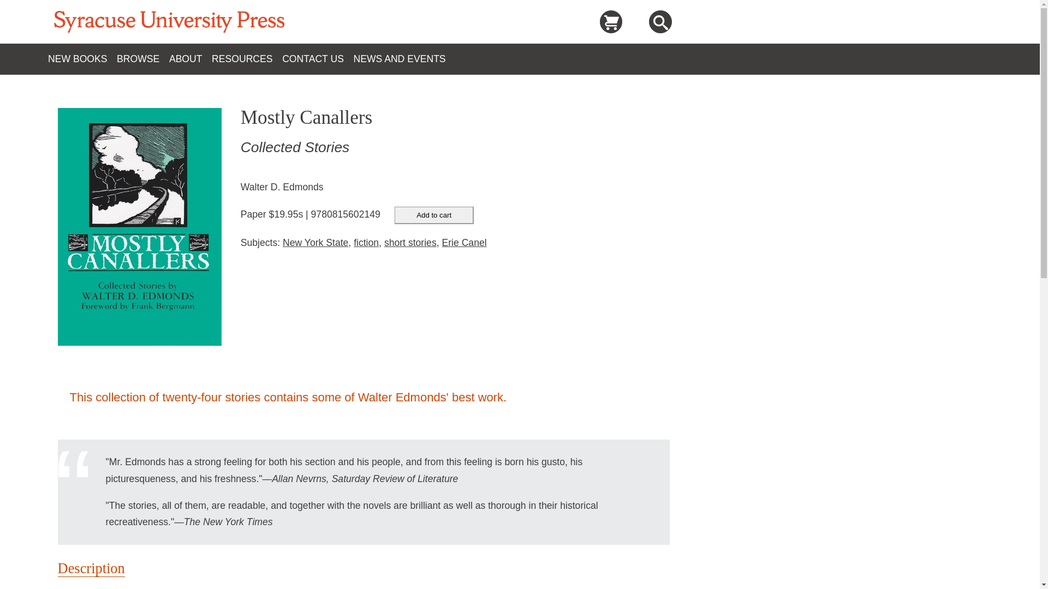 This screenshot has height=589, width=1048. Describe the element at coordinates (611, 22) in the screenshot. I see `open cartGo to cart` at that location.